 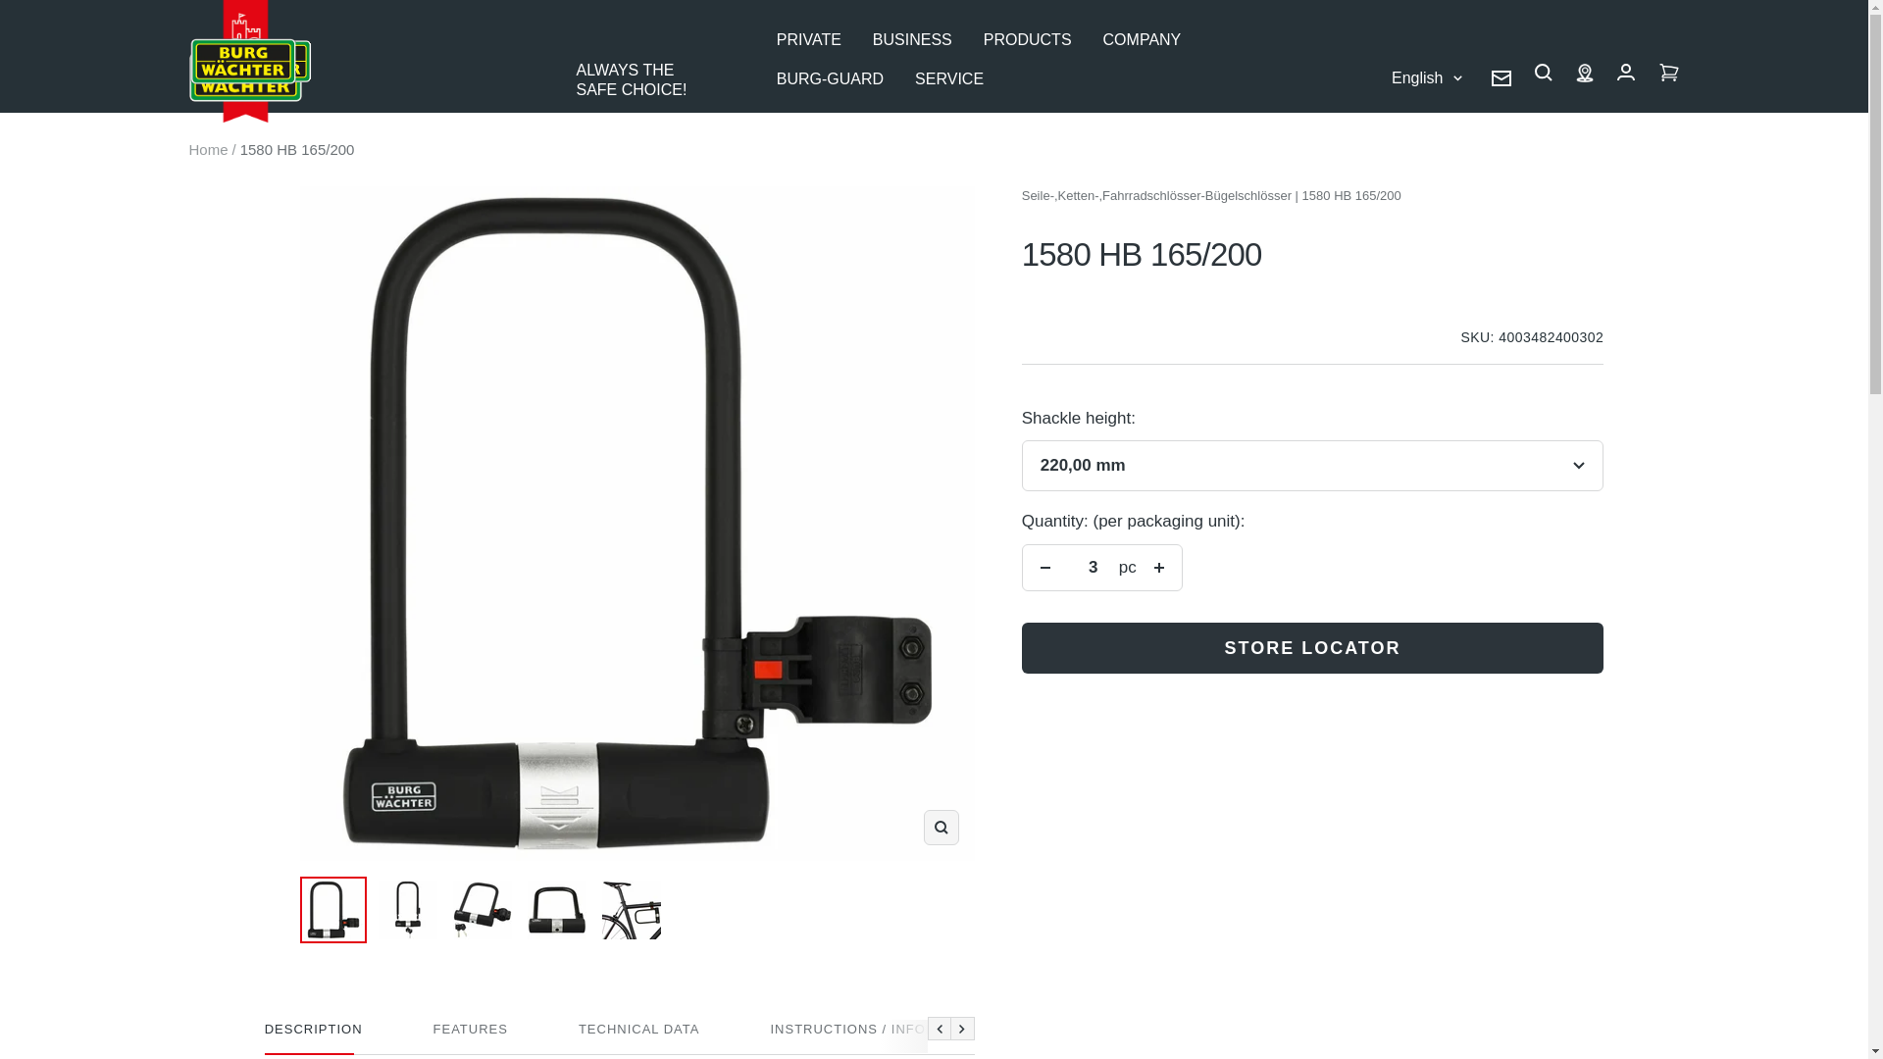 I want to click on SERVICE, so click(x=949, y=78).